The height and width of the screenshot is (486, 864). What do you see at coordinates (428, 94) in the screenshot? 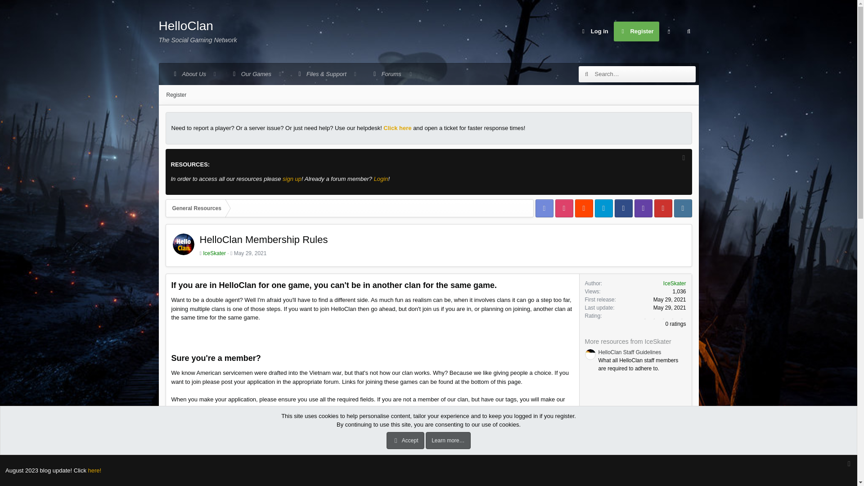
I see `May 29, 2021 at 12:56 PM` at bounding box center [428, 94].